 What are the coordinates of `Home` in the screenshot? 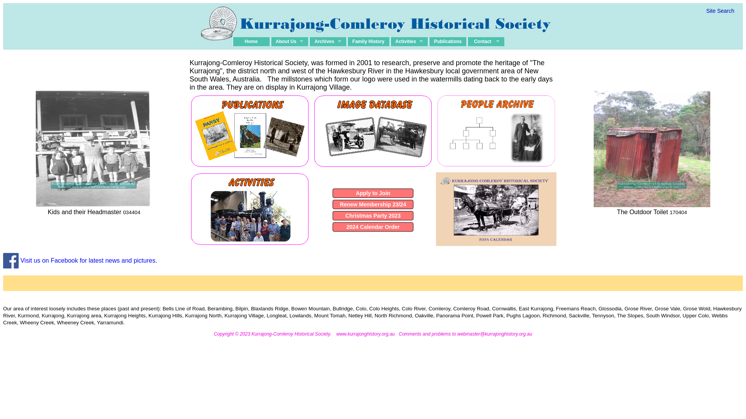 It's located at (251, 42).